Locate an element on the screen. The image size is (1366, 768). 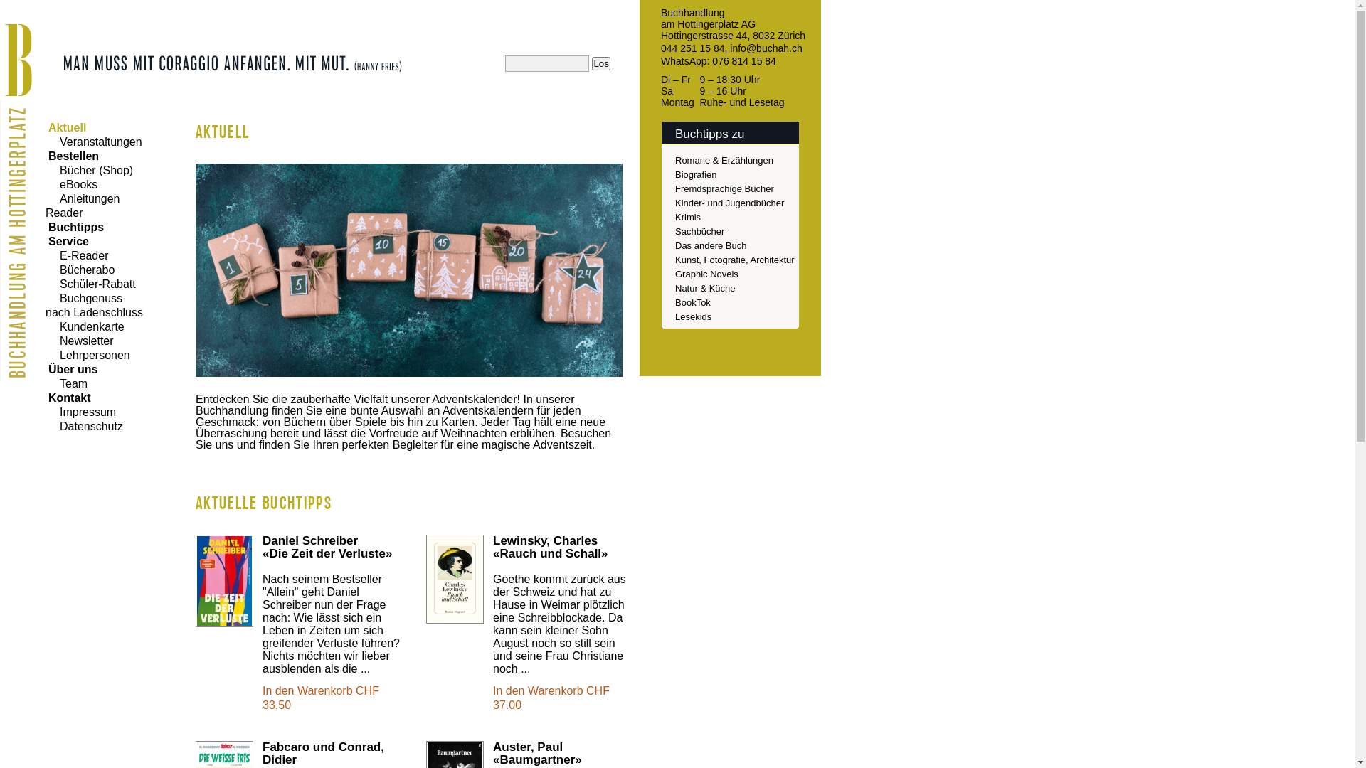
Service is located at coordinates (67, 242).